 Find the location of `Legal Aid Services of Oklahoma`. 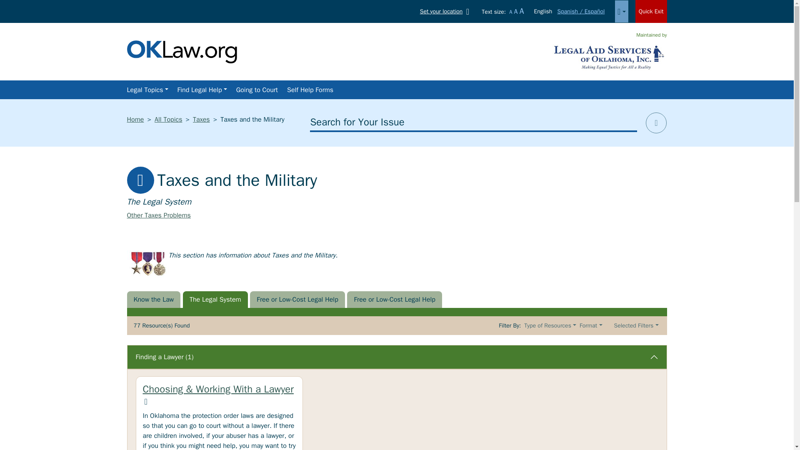

Legal Aid Services of Oklahoma is located at coordinates (609, 57).